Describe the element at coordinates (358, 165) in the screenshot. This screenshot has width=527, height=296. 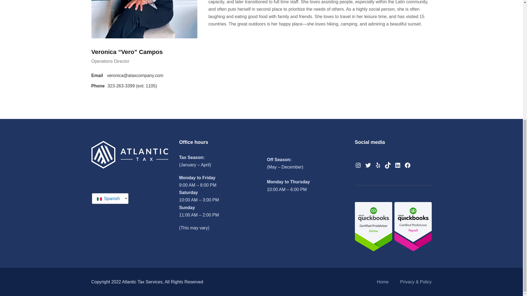
I see `Instagram` at that location.